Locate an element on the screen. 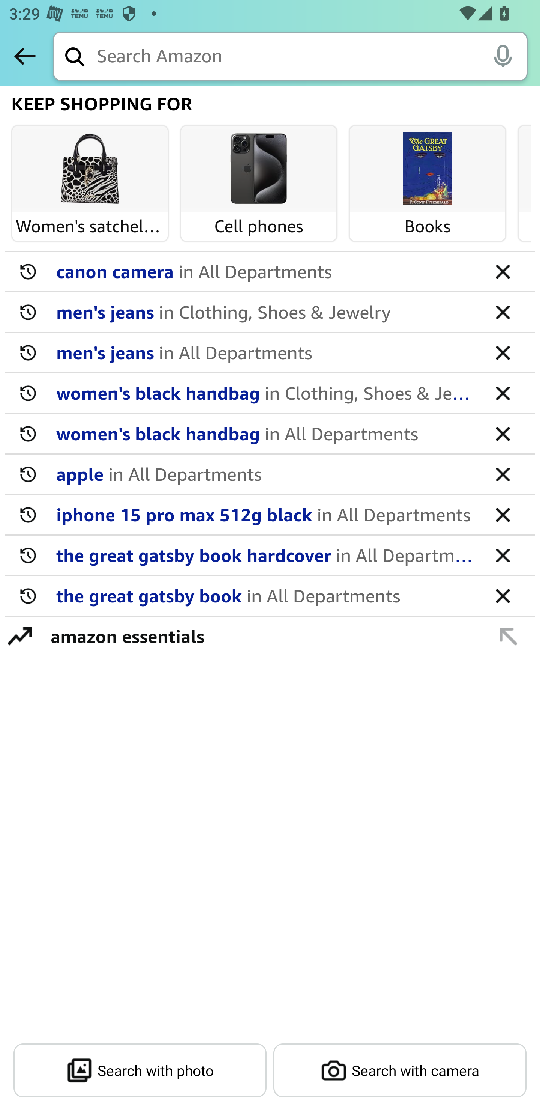 This screenshot has width=540, height=1111. amazon essentials append suggestion is located at coordinates (270, 636).